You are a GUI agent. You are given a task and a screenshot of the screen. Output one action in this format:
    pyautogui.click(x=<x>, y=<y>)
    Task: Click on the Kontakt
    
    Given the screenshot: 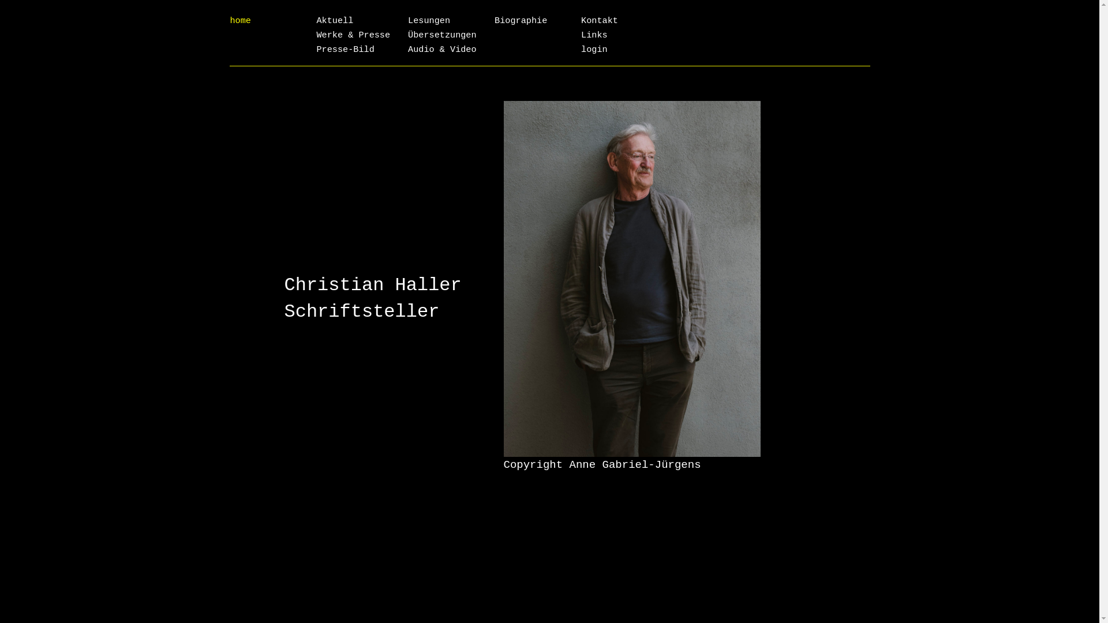 What is the action you would take?
    pyautogui.click(x=600, y=21)
    